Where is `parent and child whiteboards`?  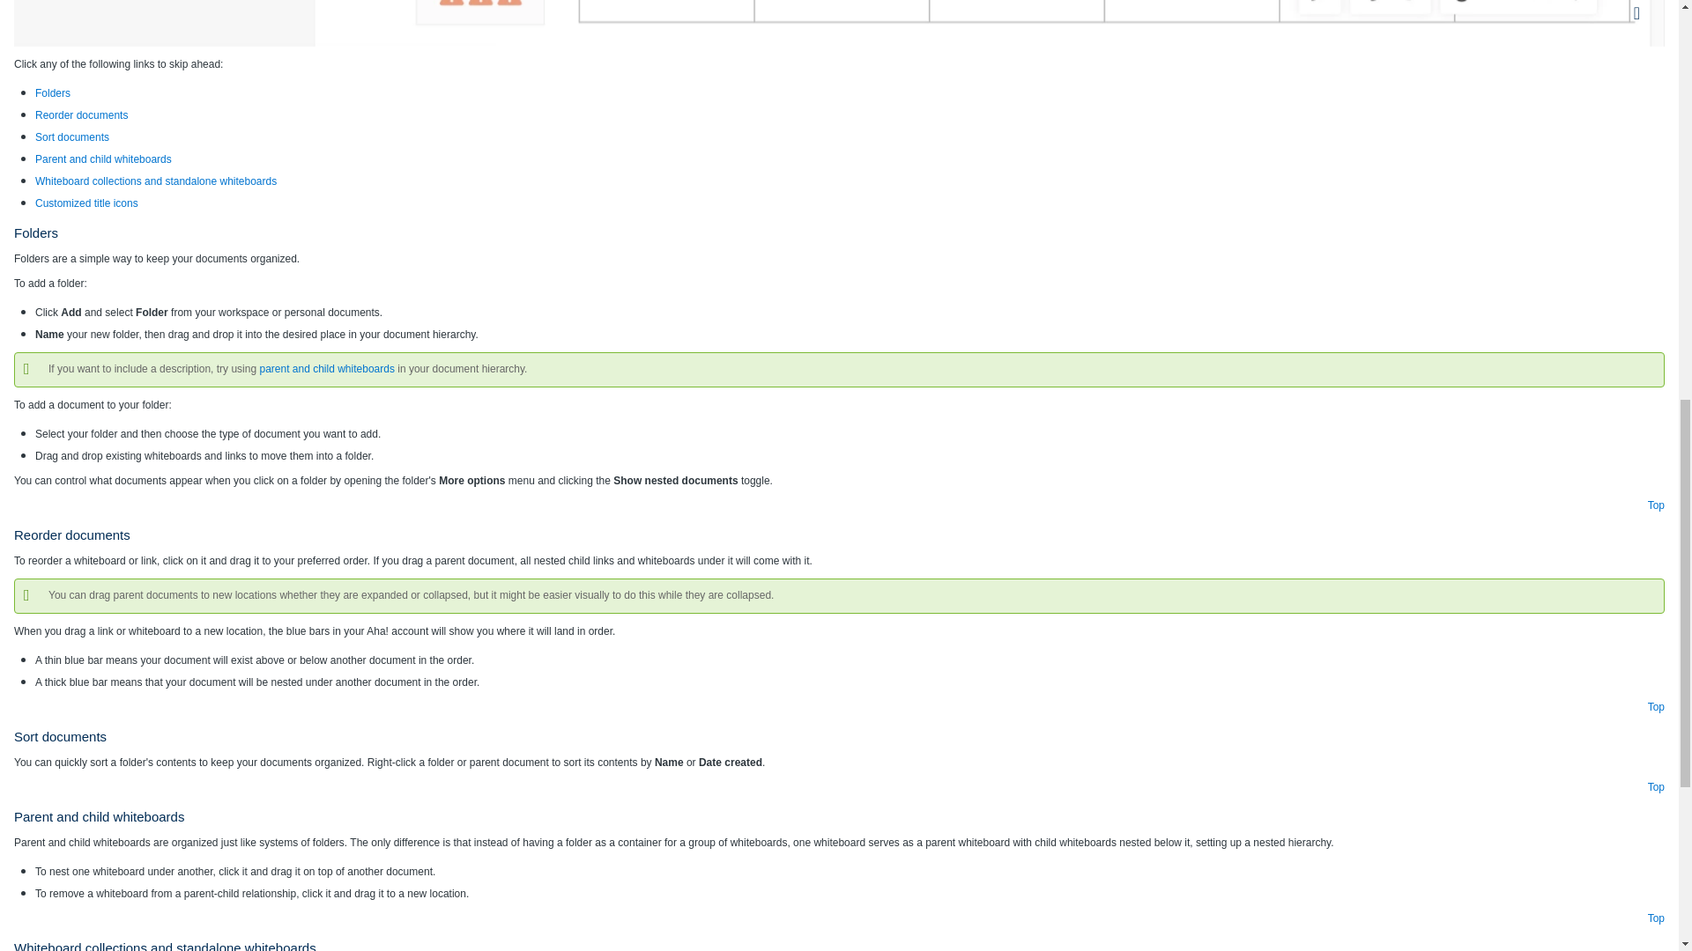
parent and child whiteboards is located at coordinates (326, 368).